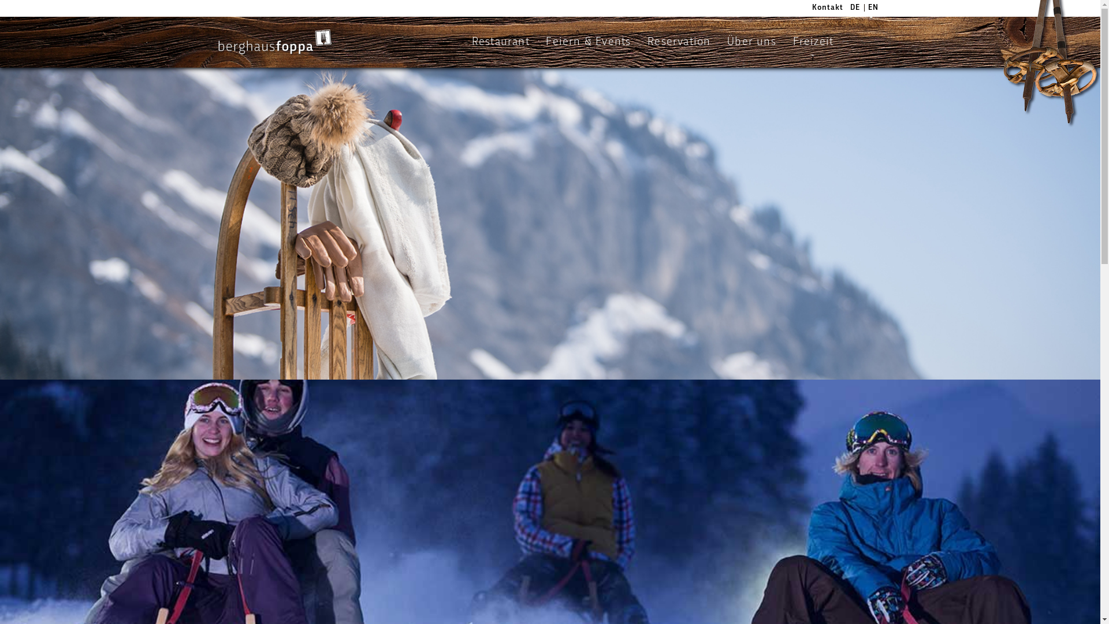  What do you see at coordinates (679, 42) in the screenshot?
I see `Reservation` at bounding box center [679, 42].